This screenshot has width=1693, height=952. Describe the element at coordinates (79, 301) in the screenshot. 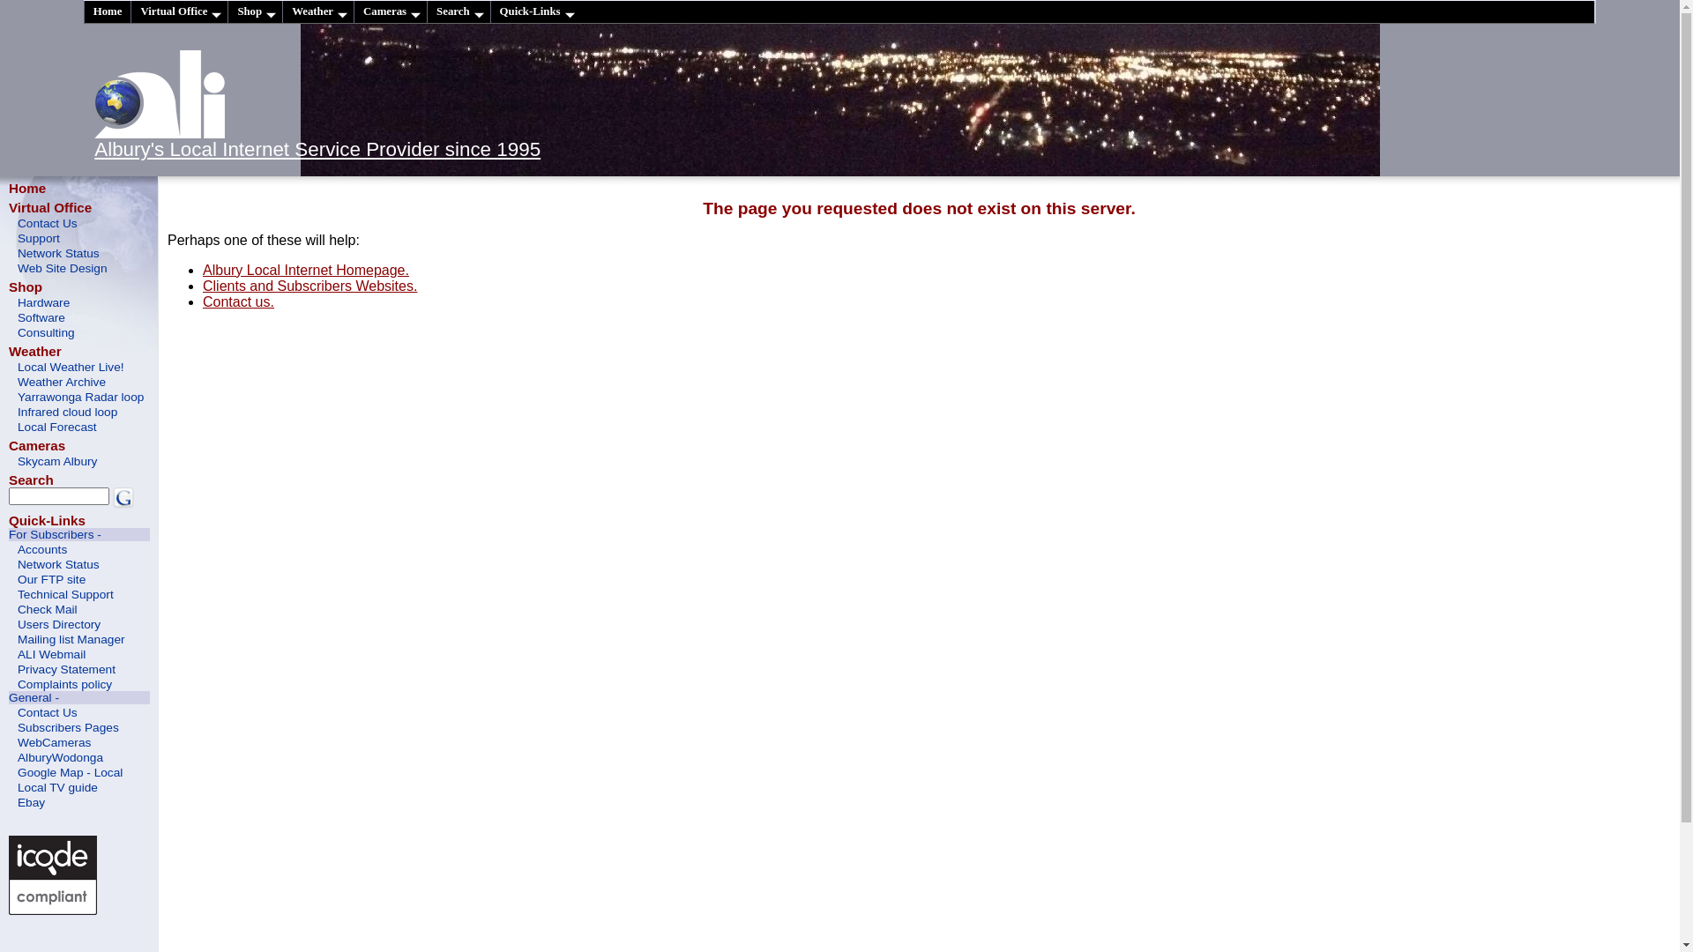

I see `Hardware` at that location.